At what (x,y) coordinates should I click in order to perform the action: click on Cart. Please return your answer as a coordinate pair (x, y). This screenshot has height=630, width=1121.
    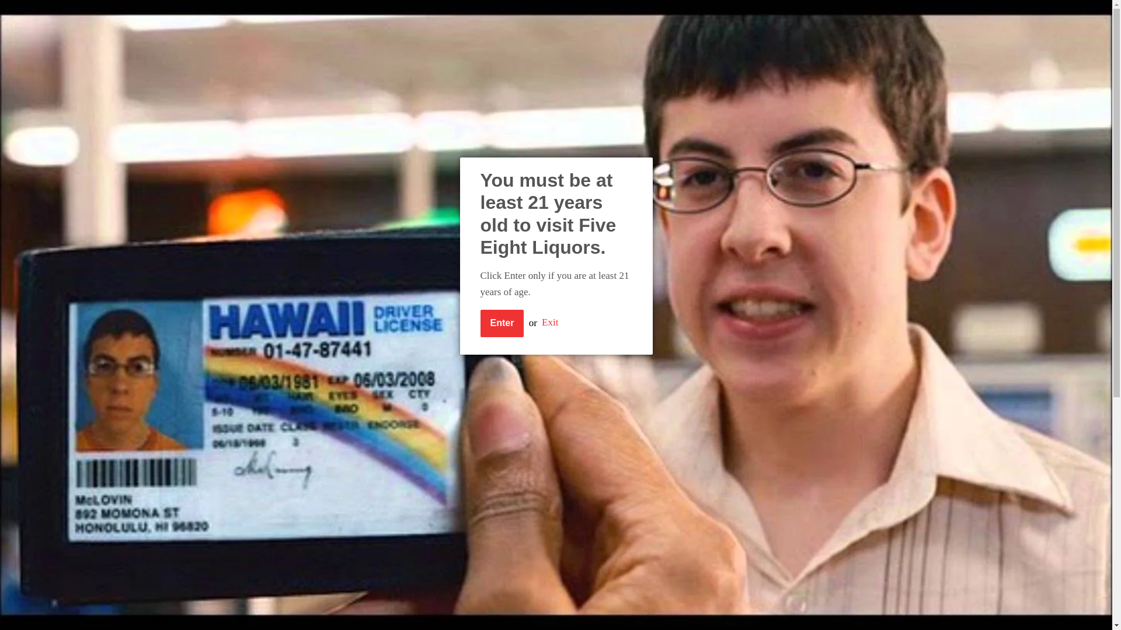
    Looking at the image, I should click on (724, 14).